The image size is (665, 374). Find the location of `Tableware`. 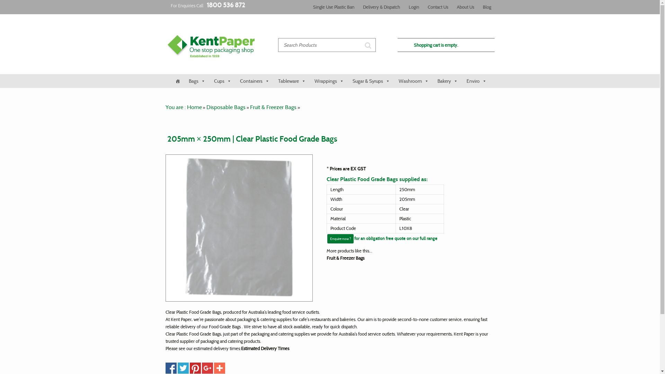

Tableware is located at coordinates (291, 81).